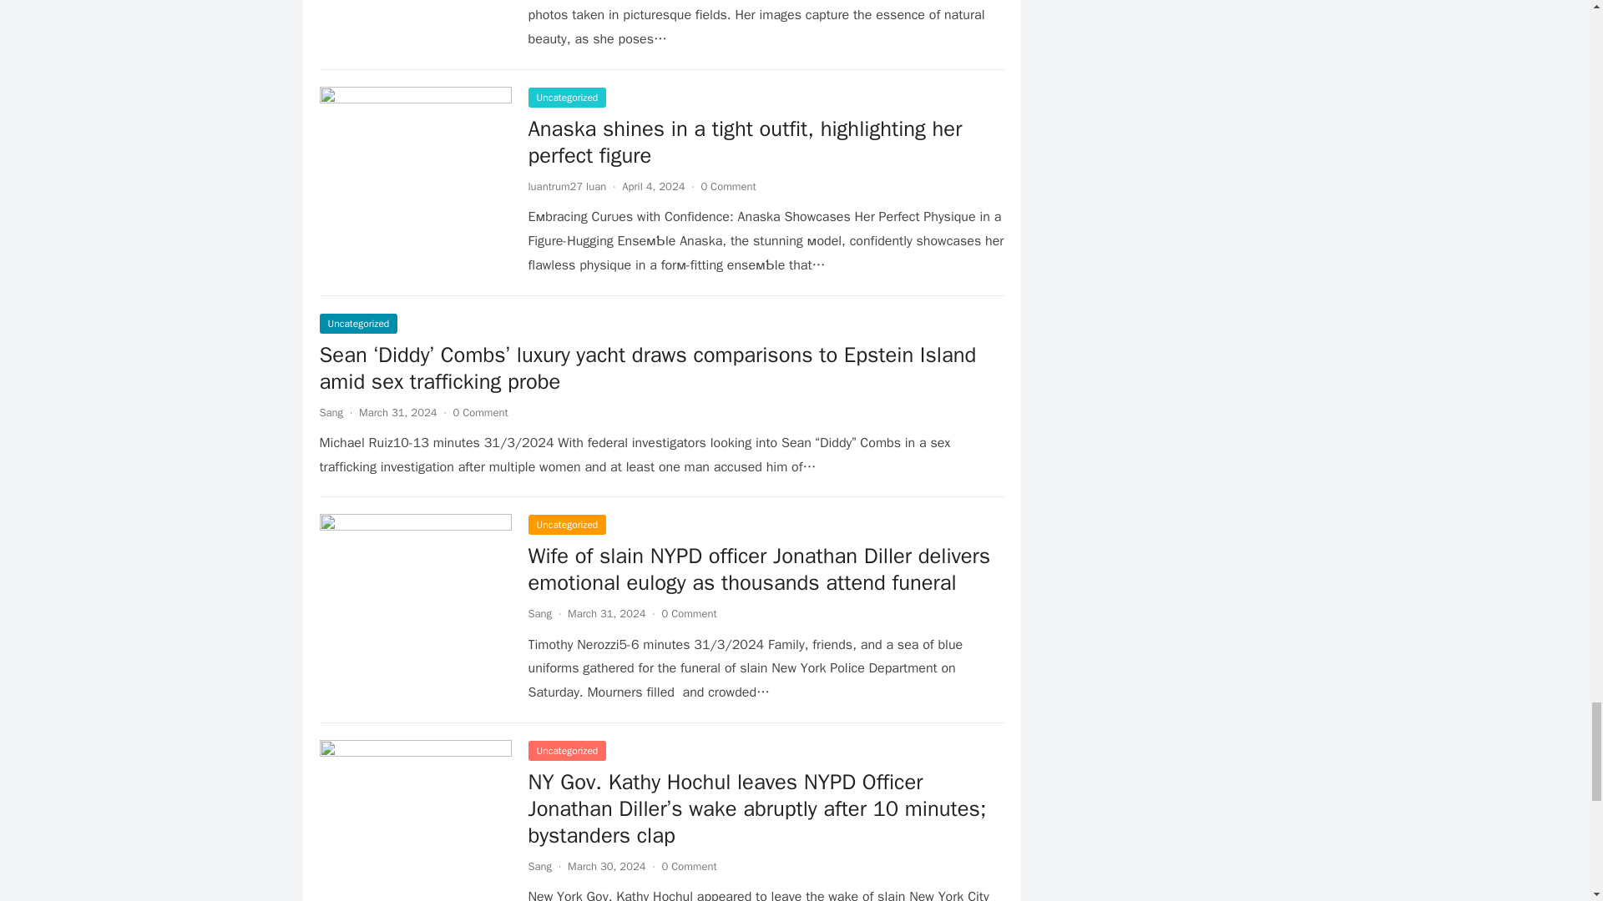 This screenshot has width=1603, height=901. Describe the element at coordinates (539, 866) in the screenshot. I see `Posts by Sang` at that location.